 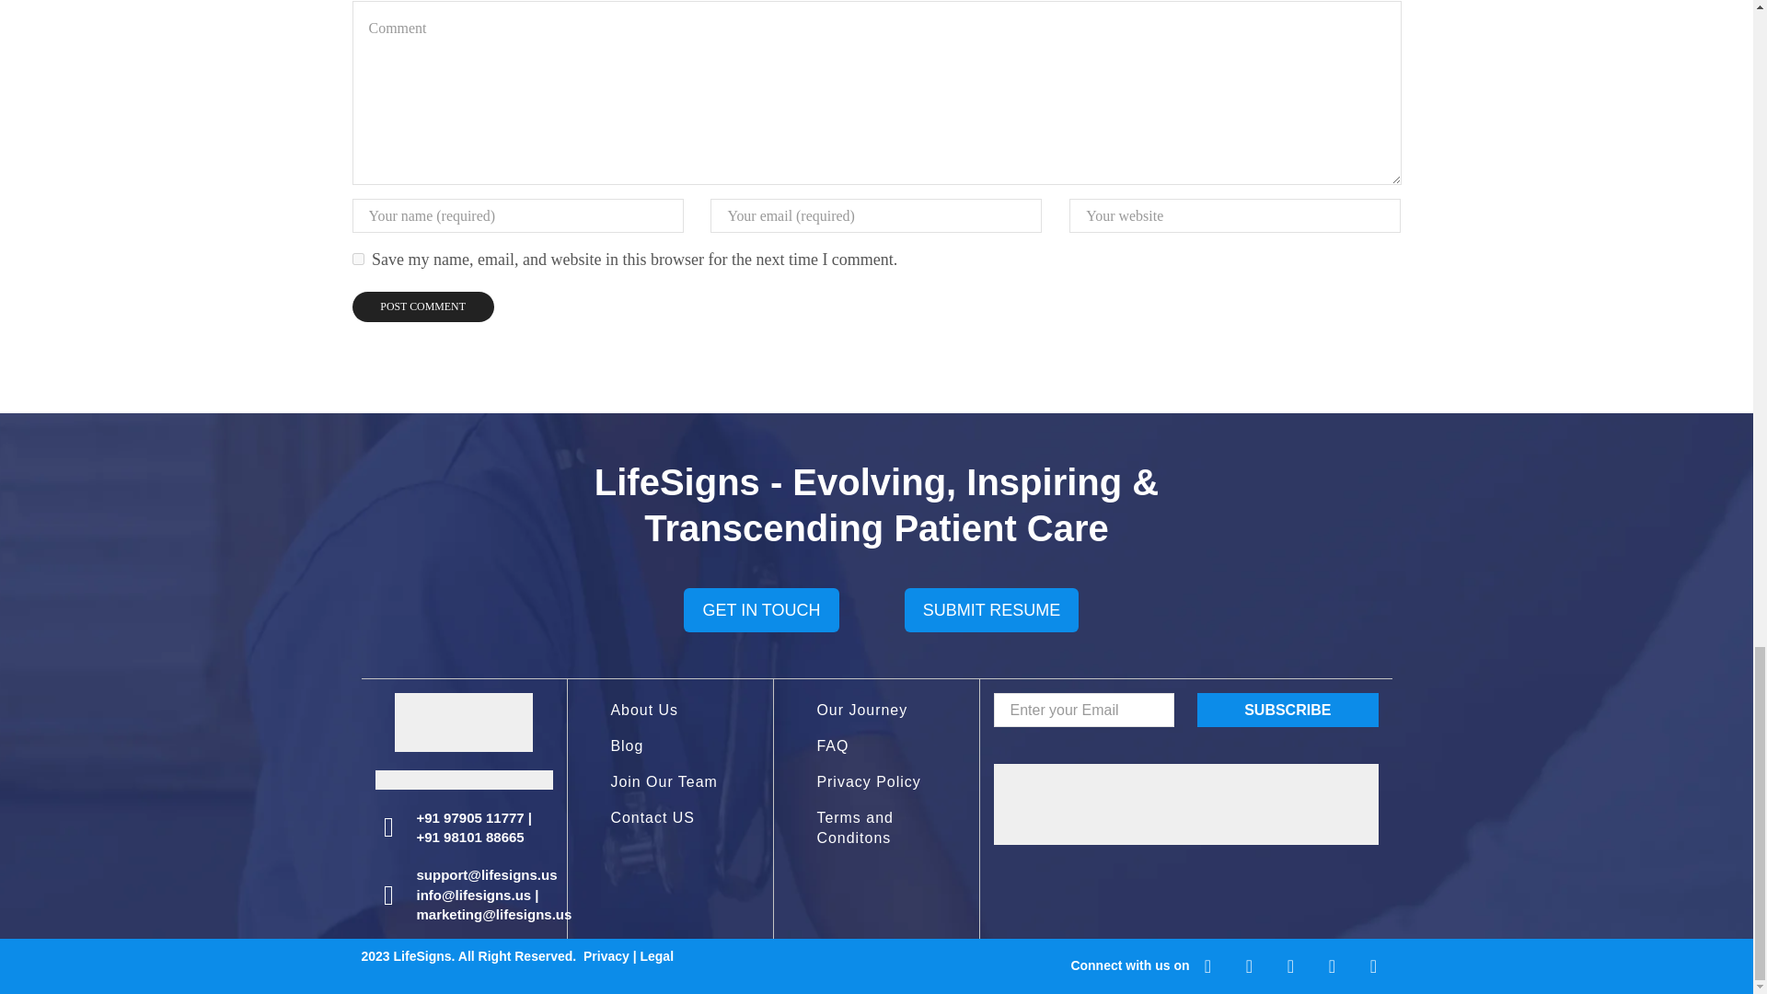 What do you see at coordinates (670, 745) in the screenshot?
I see `Blog` at bounding box center [670, 745].